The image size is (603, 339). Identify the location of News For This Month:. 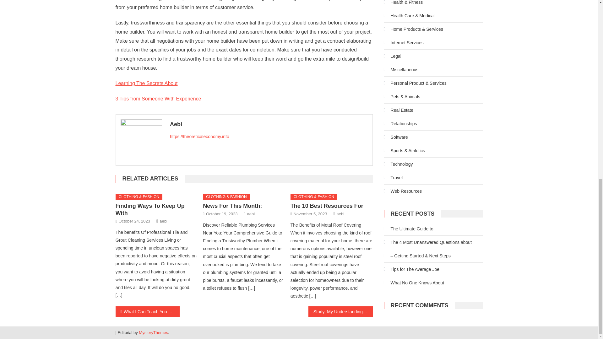
(232, 206).